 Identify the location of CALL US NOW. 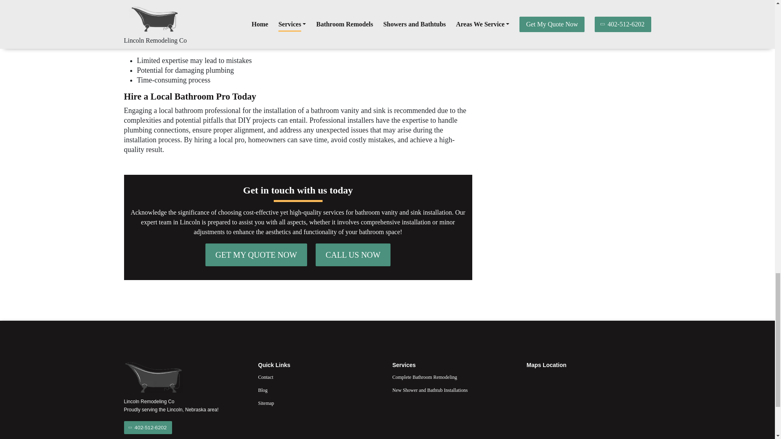
(353, 254).